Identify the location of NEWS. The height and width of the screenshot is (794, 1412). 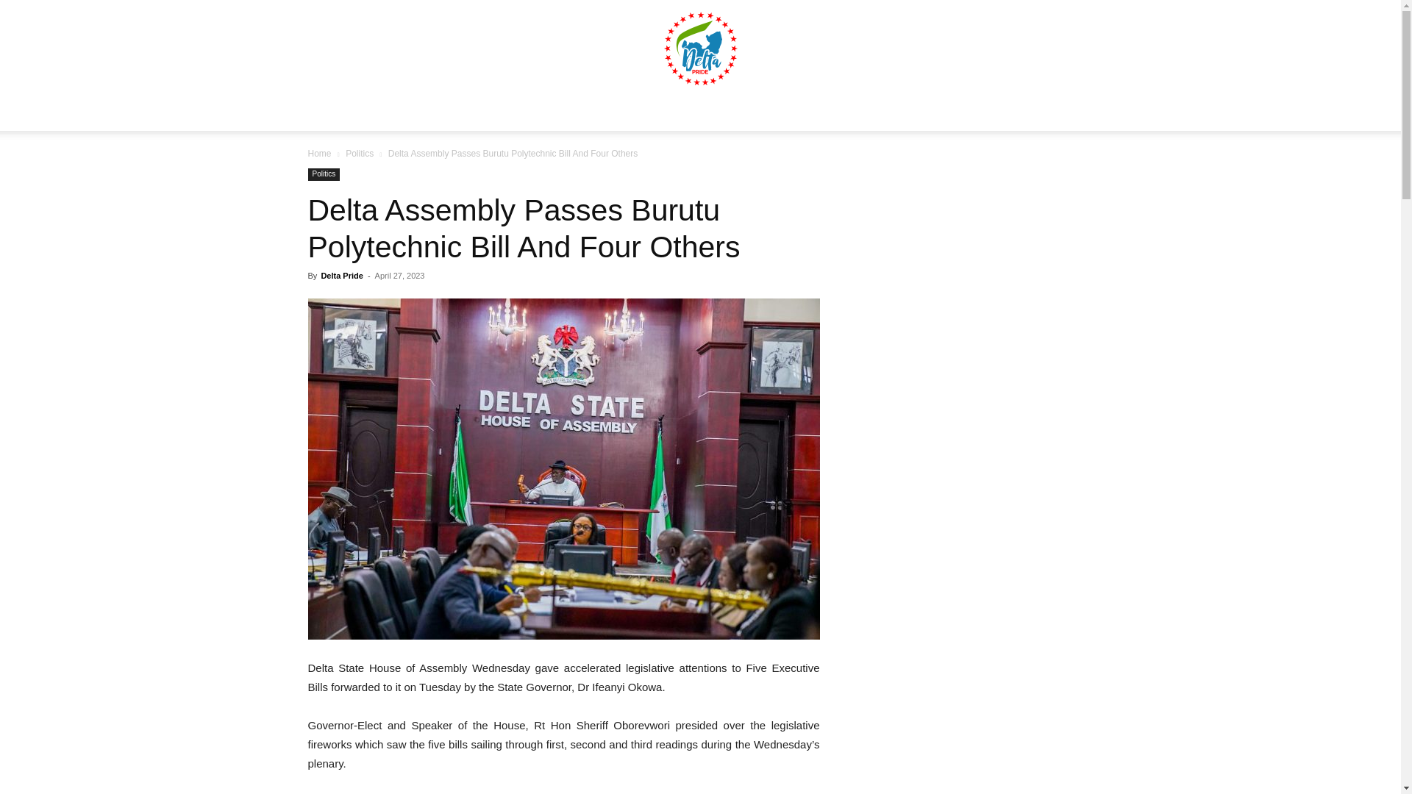
(481, 113).